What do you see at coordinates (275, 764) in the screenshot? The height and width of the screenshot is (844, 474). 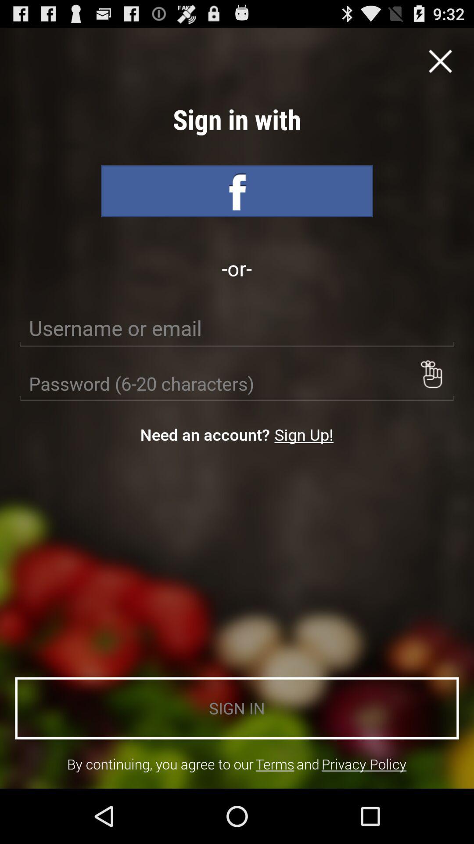 I see `launch the terms` at bounding box center [275, 764].